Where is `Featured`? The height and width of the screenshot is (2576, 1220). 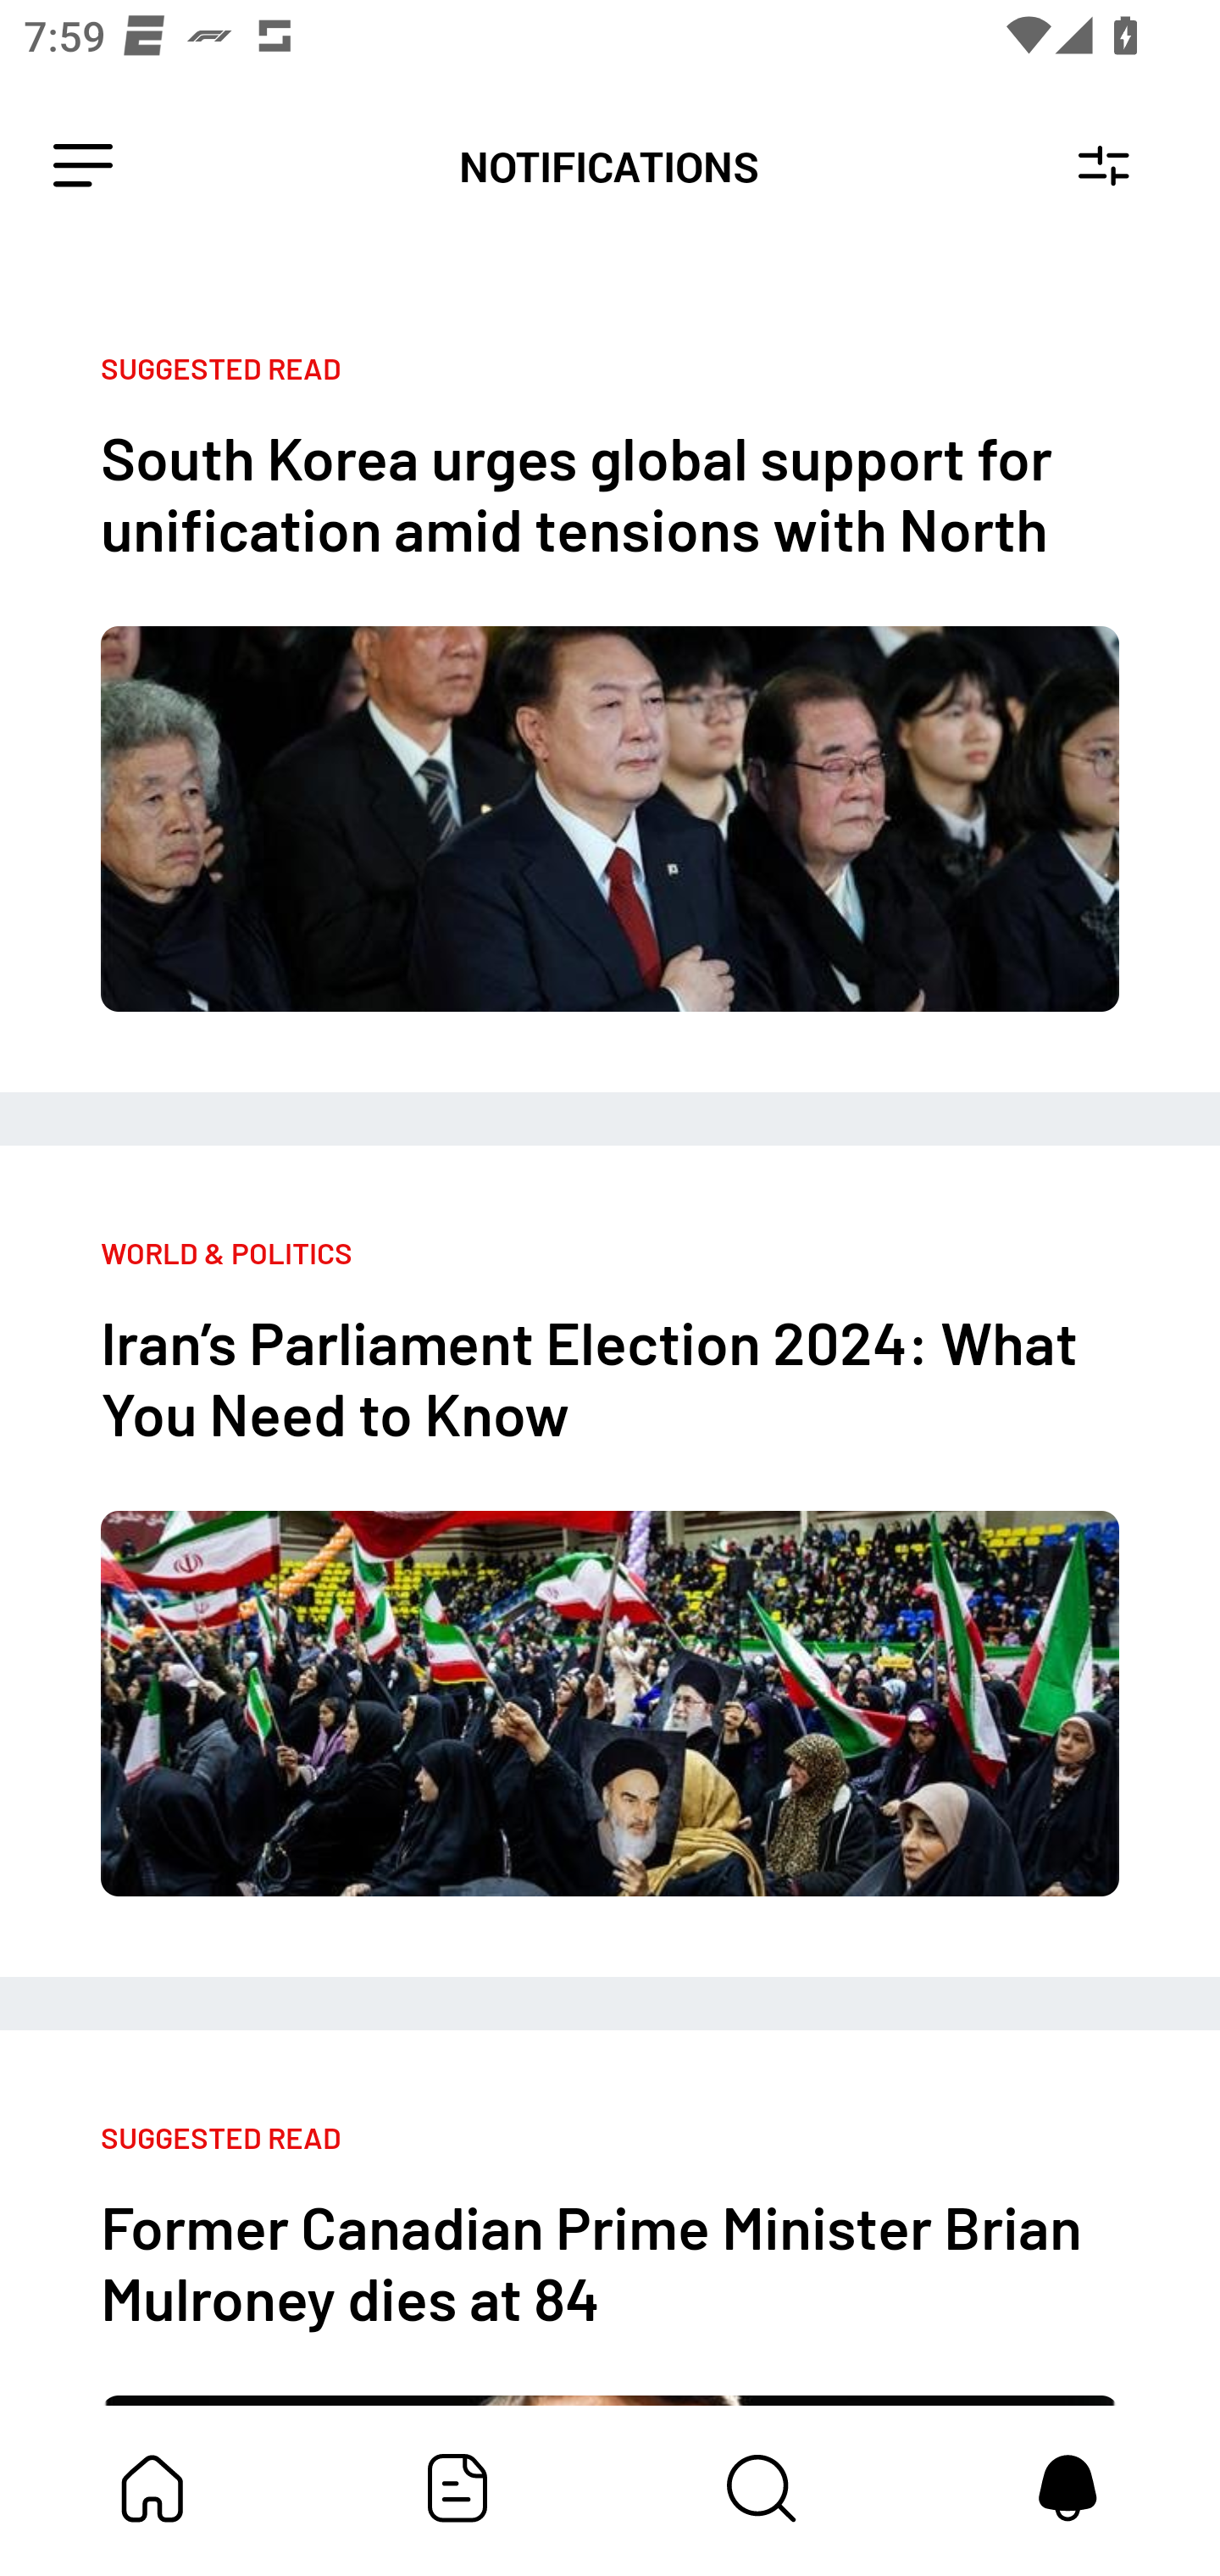
Featured is located at coordinates (457, 2488).